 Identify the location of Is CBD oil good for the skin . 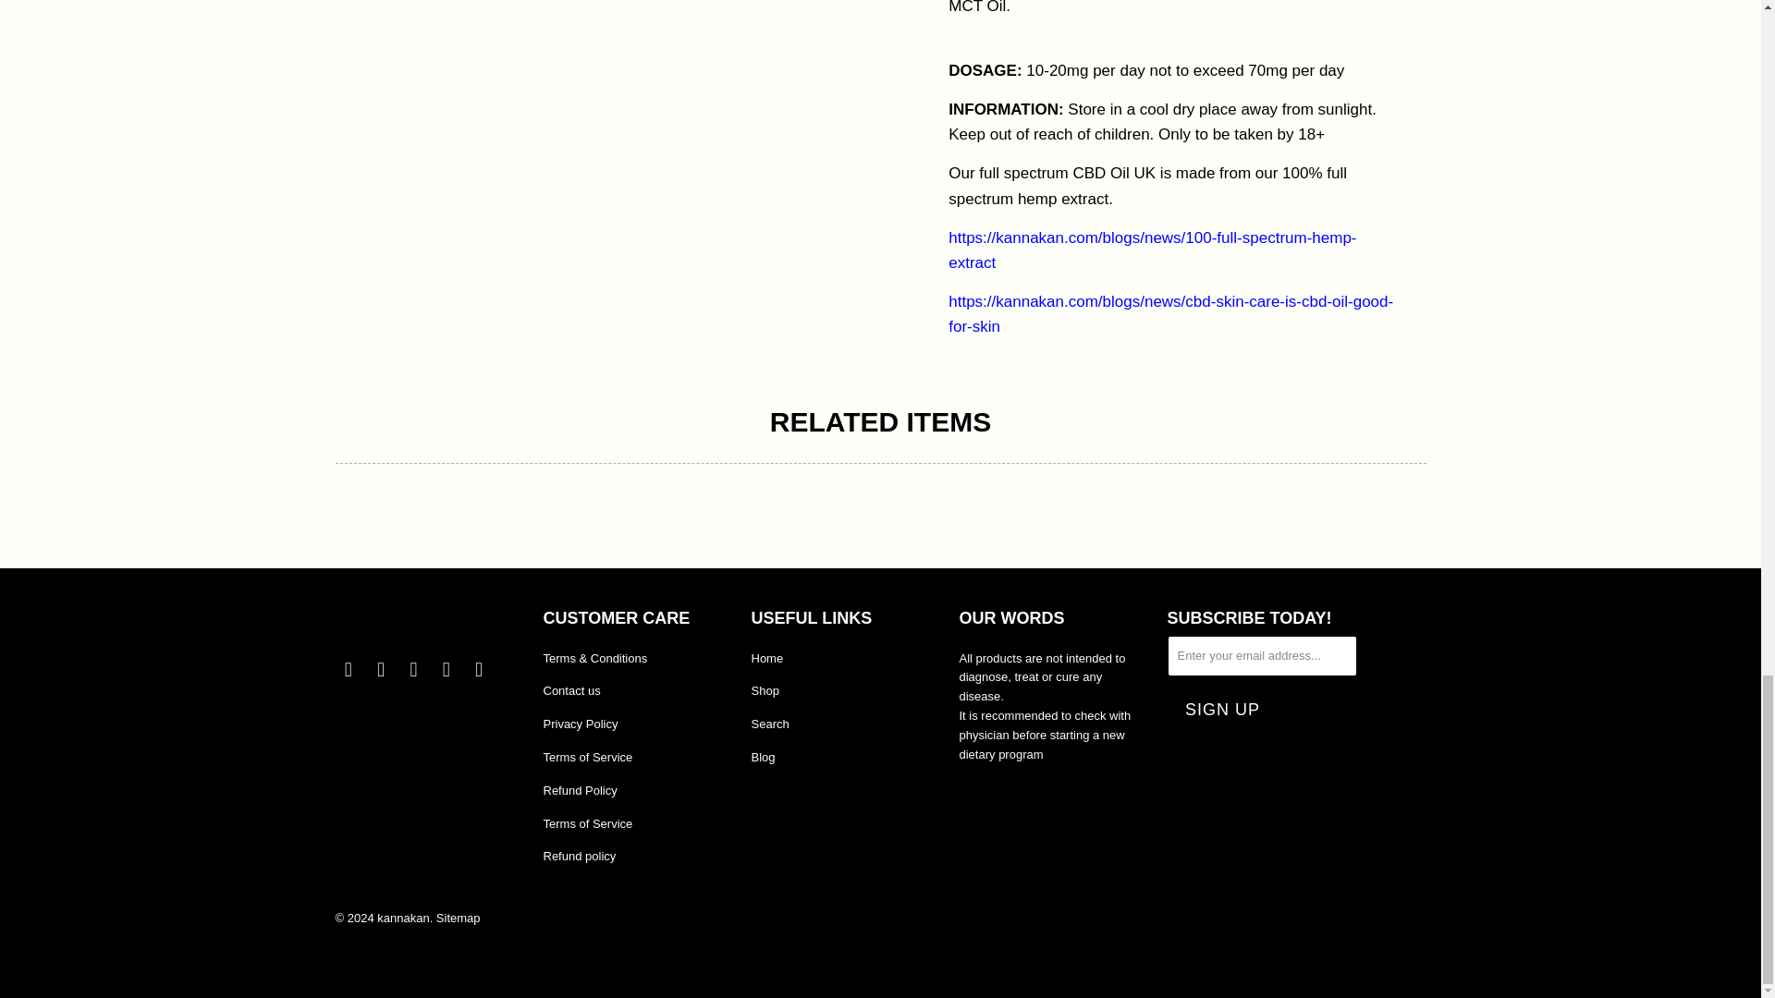
(1170, 314).